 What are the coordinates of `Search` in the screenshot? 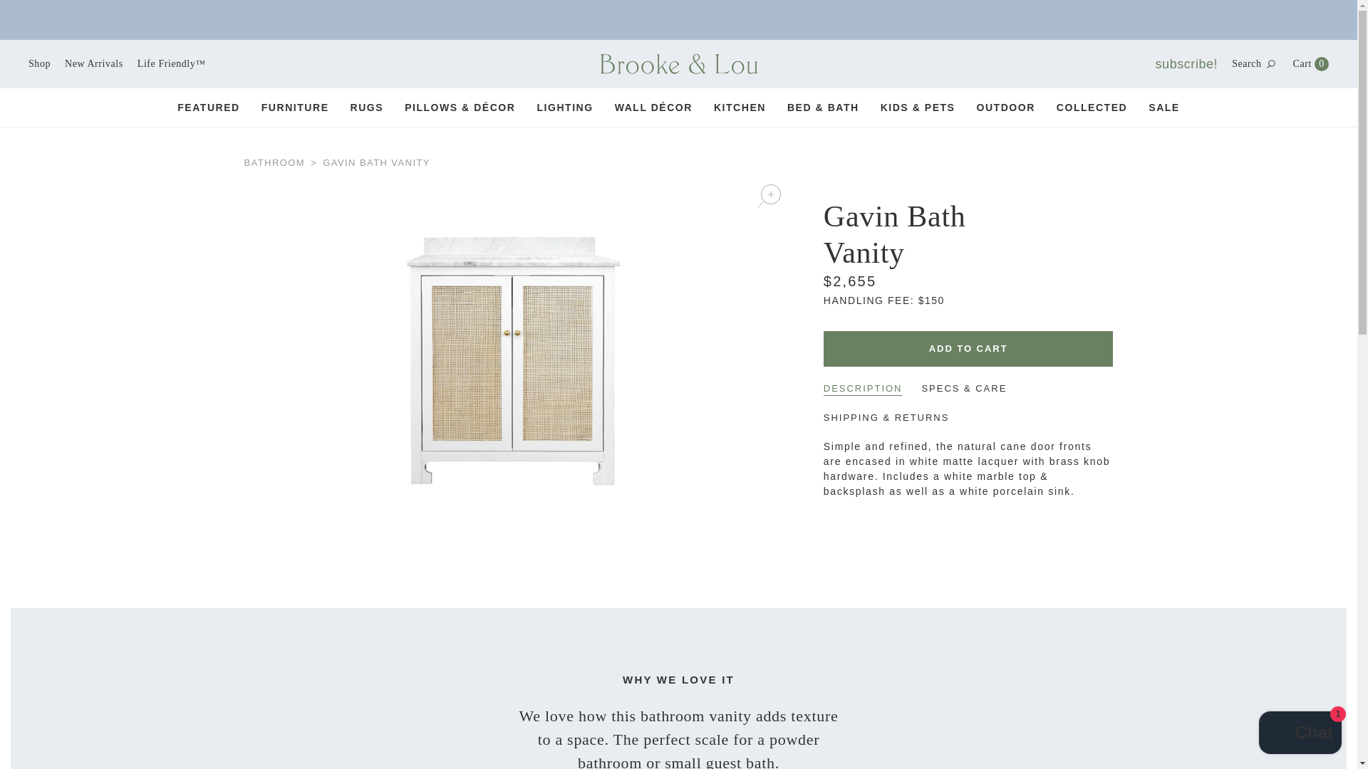 It's located at (740, 108).